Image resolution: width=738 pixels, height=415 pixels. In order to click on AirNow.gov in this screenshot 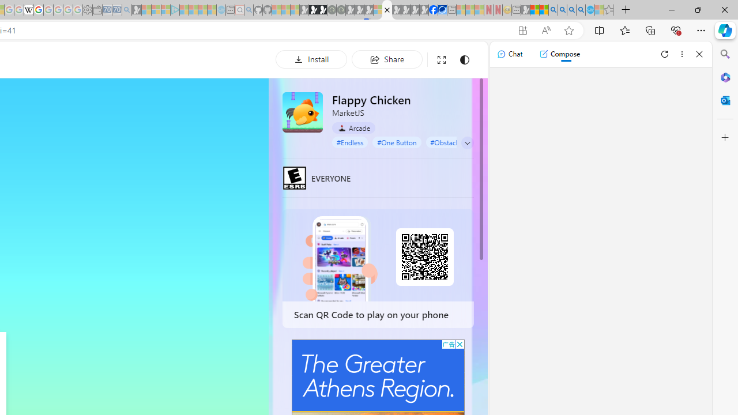, I will do `click(442, 10)`.